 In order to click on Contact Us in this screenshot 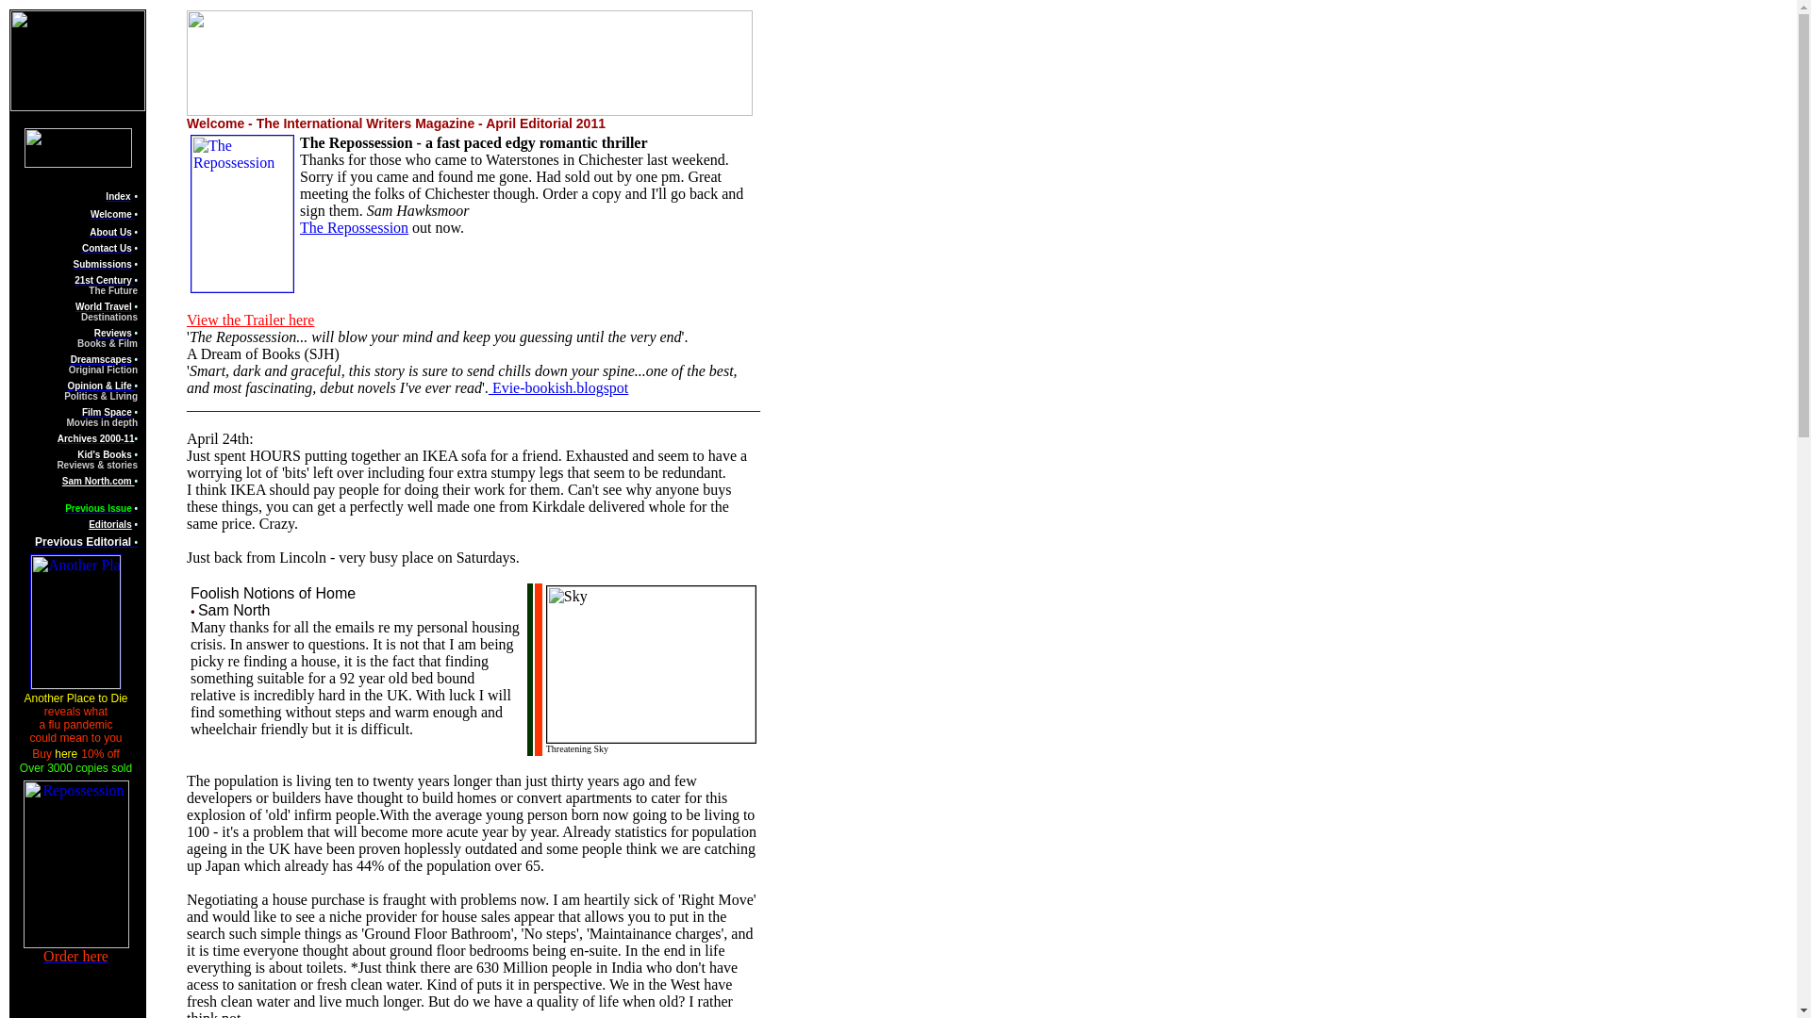, I will do `click(107, 248)`.